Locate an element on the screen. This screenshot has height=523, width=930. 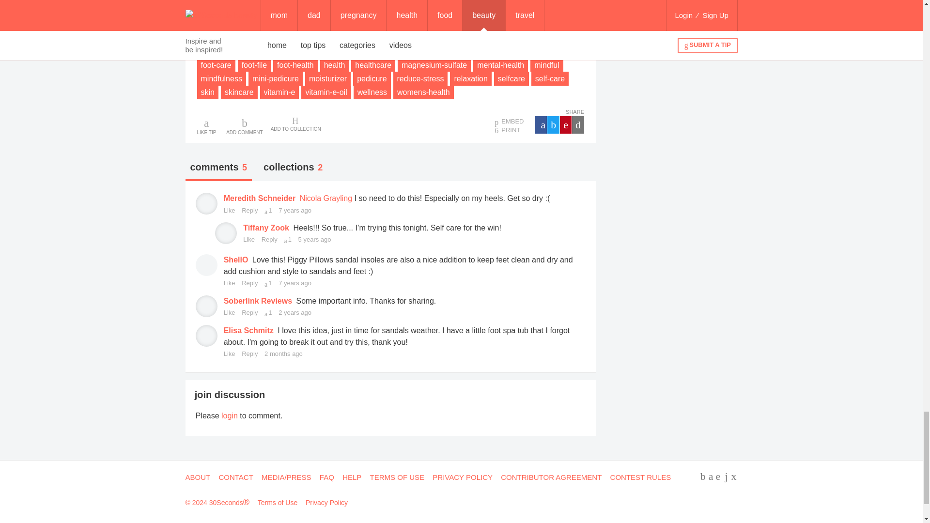
ADD COMMENT is located at coordinates (244, 125).